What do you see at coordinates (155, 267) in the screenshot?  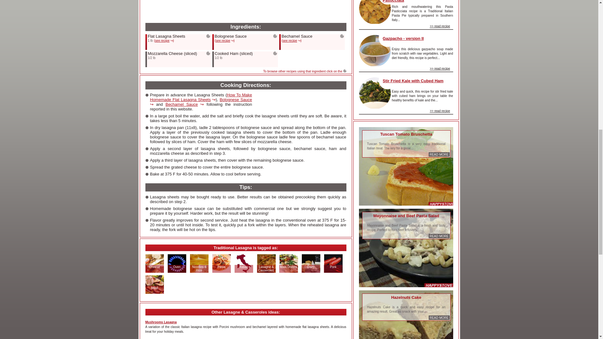 I see `Cheese` at bounding box center [155, 267].